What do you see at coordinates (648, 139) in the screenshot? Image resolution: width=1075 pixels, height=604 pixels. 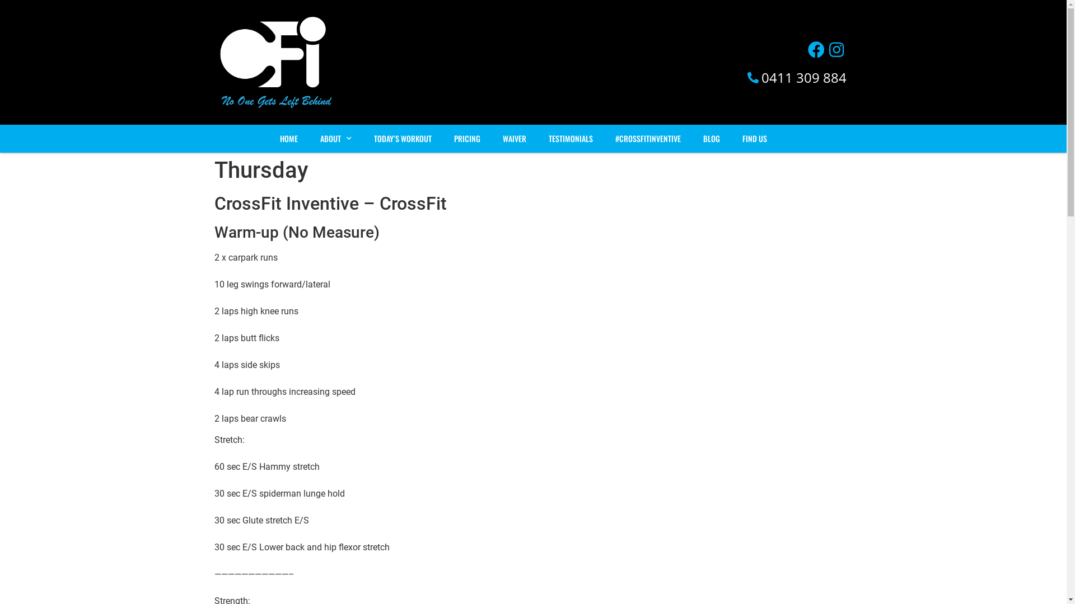 I see `#CROSSFITINVENTIVE` at bounding box center [648, 139].